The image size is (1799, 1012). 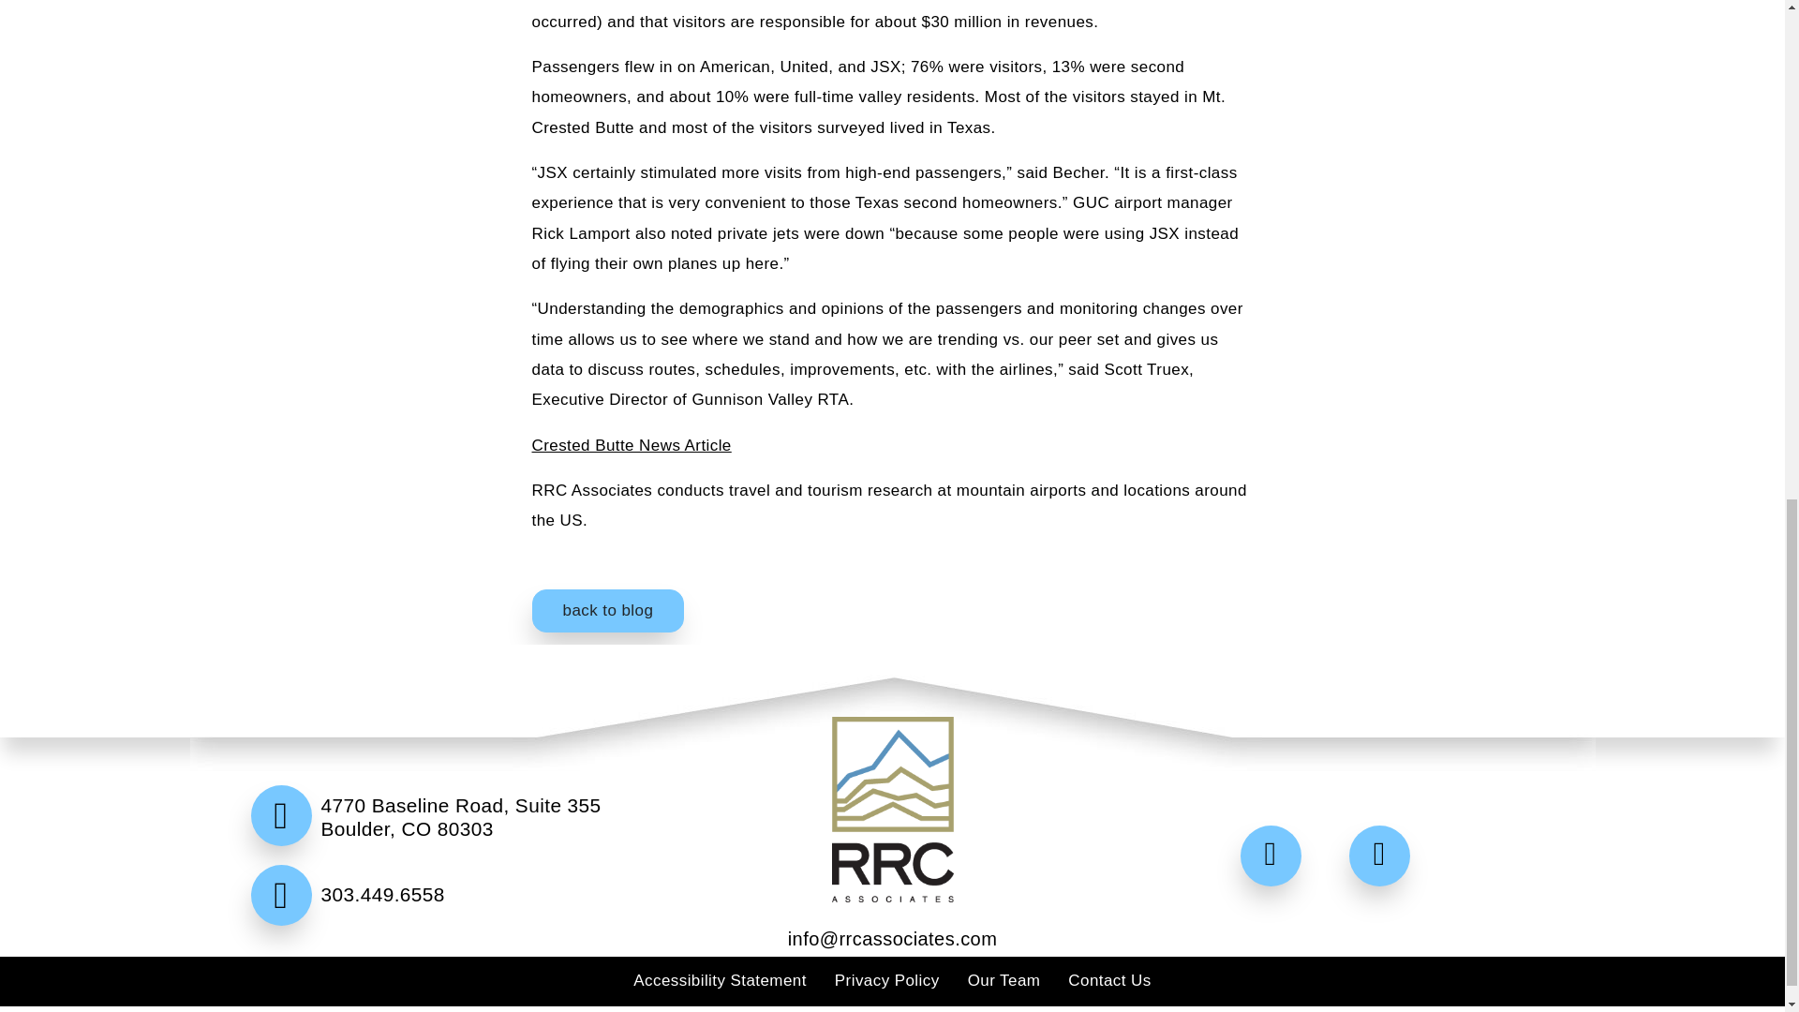 What do you see at coordinates (609, 611) in the screenshot?
I see `back to blog` at bounding box center [609, 611].